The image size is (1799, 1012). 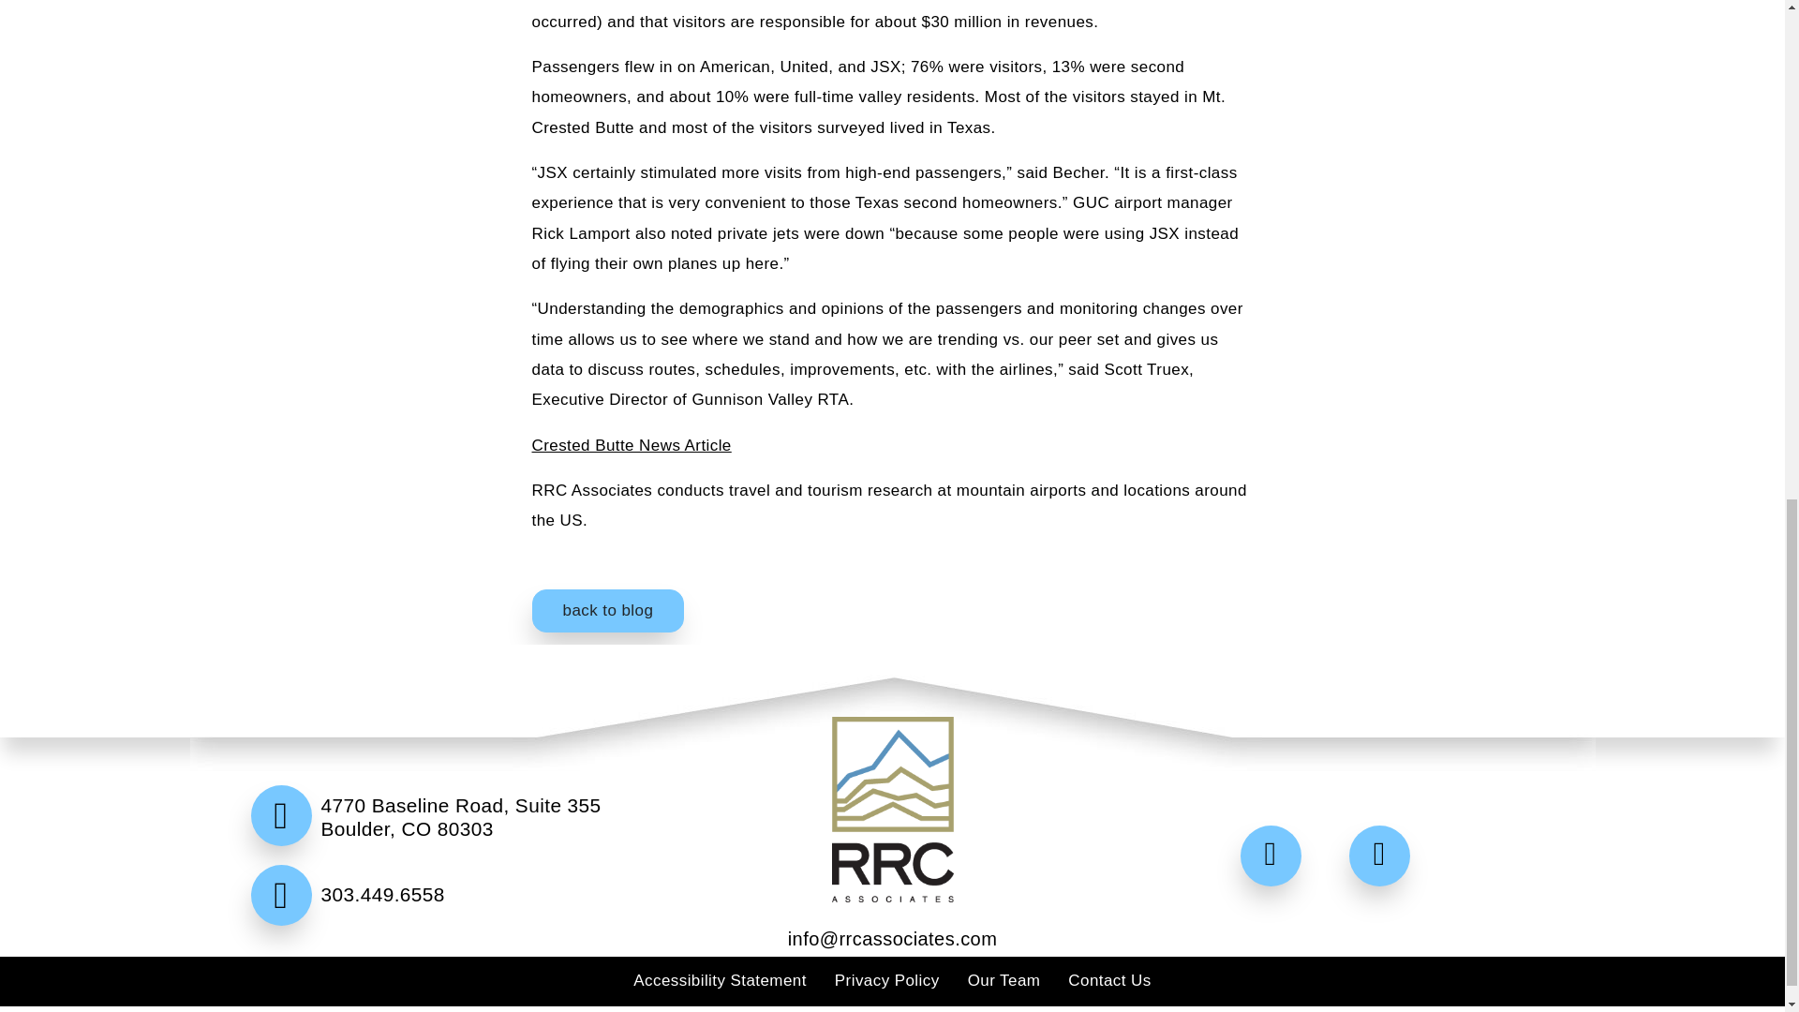 What do you see at coordinates (609, 611) in the screenshot?
I see `back to blog` at bounding box center [609, 611].